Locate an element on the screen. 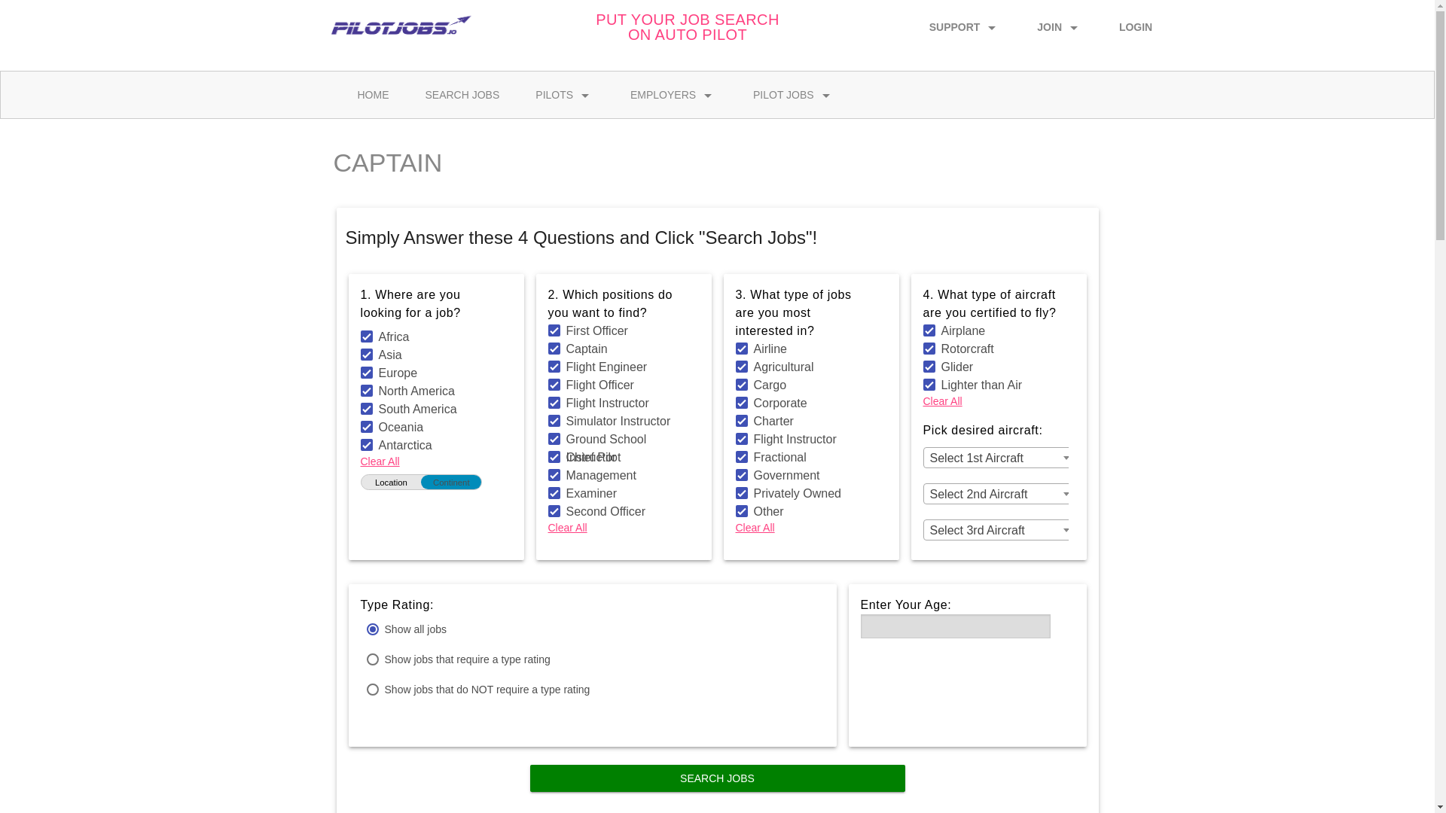  PILOTS is located at coordinates (565, 94).